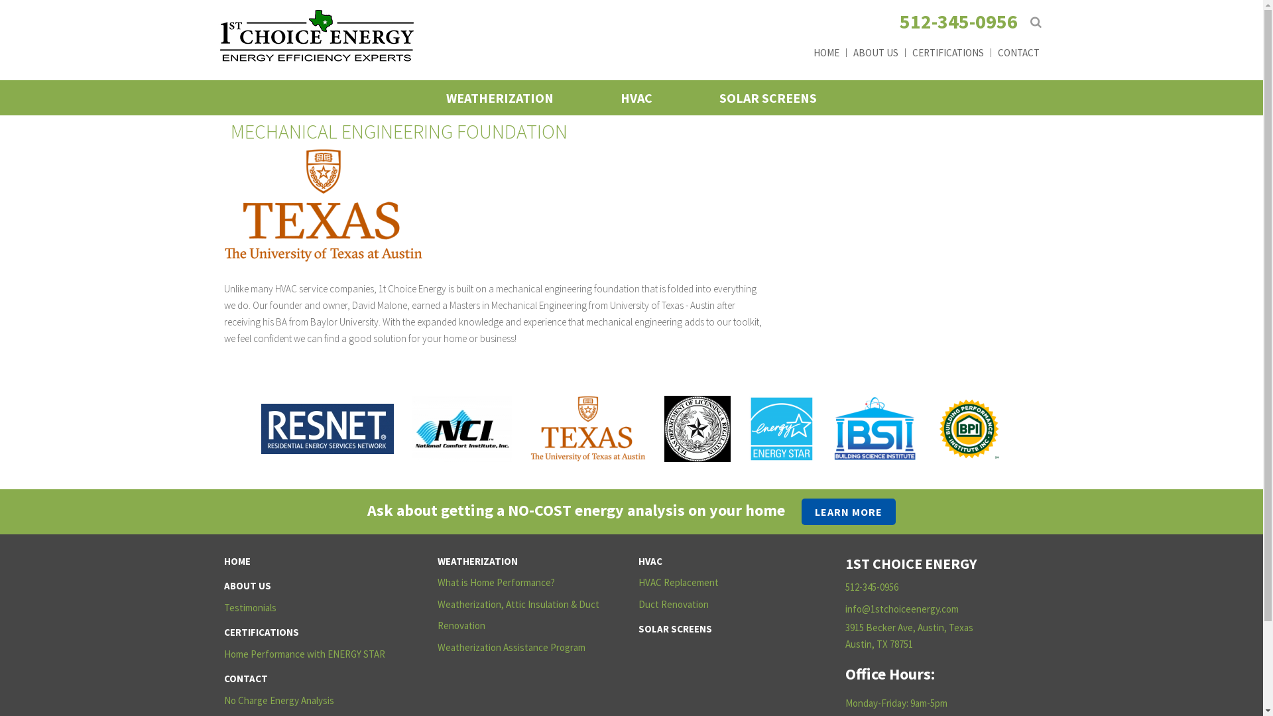 The image size is (1273, 716). Describe the element at coordinates (1017, 52) in the screenshot. I see `CONTACT` at that location.